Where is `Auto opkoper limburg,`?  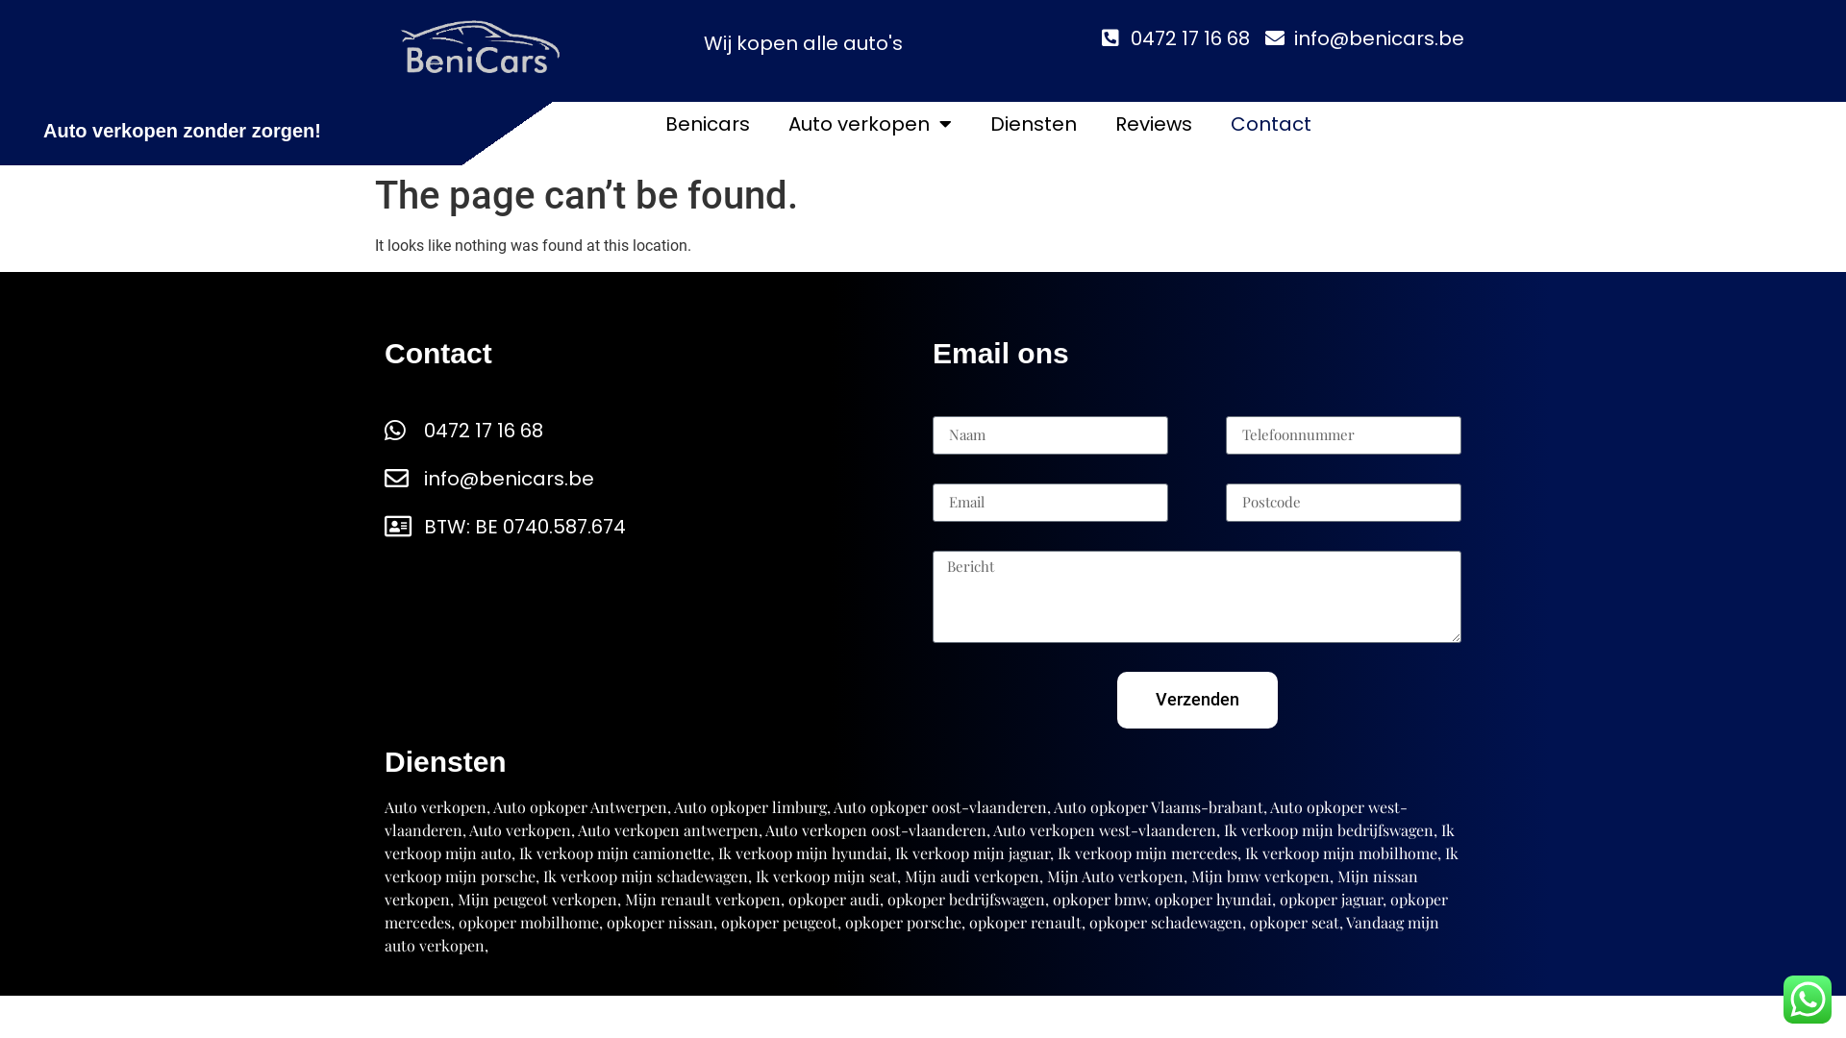 Auto opkoper limburg, is located at coordinates (754, 807).